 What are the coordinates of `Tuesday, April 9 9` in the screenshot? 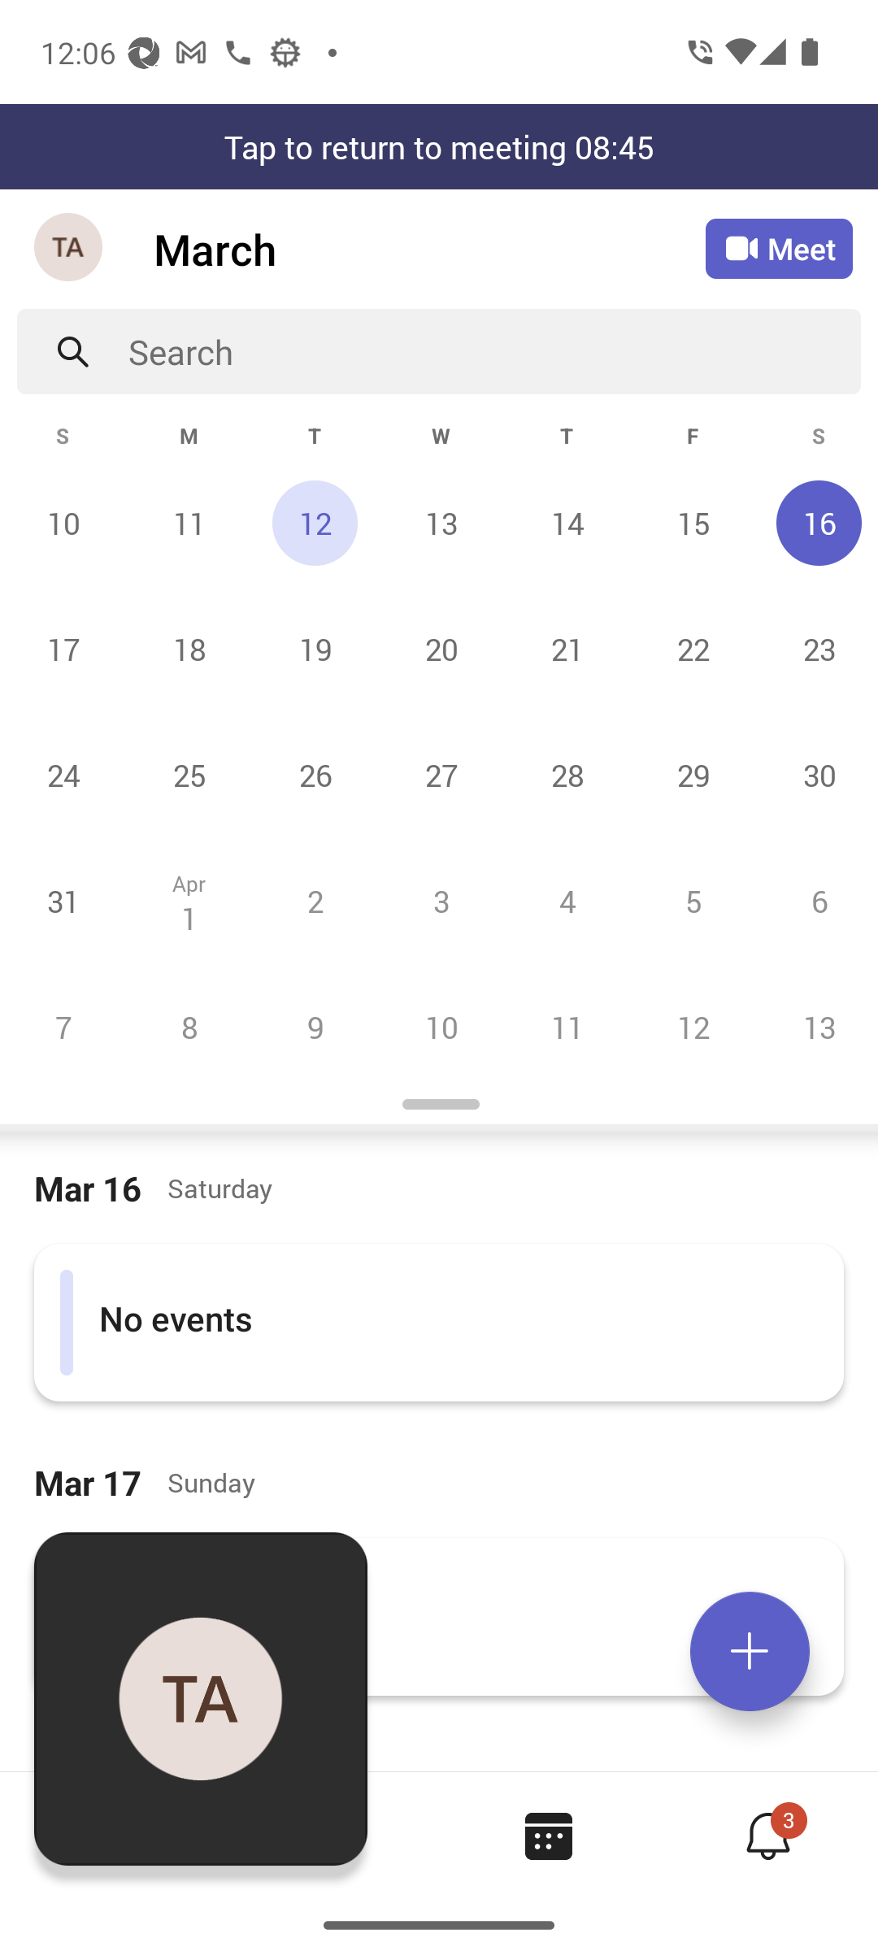 It's located at (315, 1027).